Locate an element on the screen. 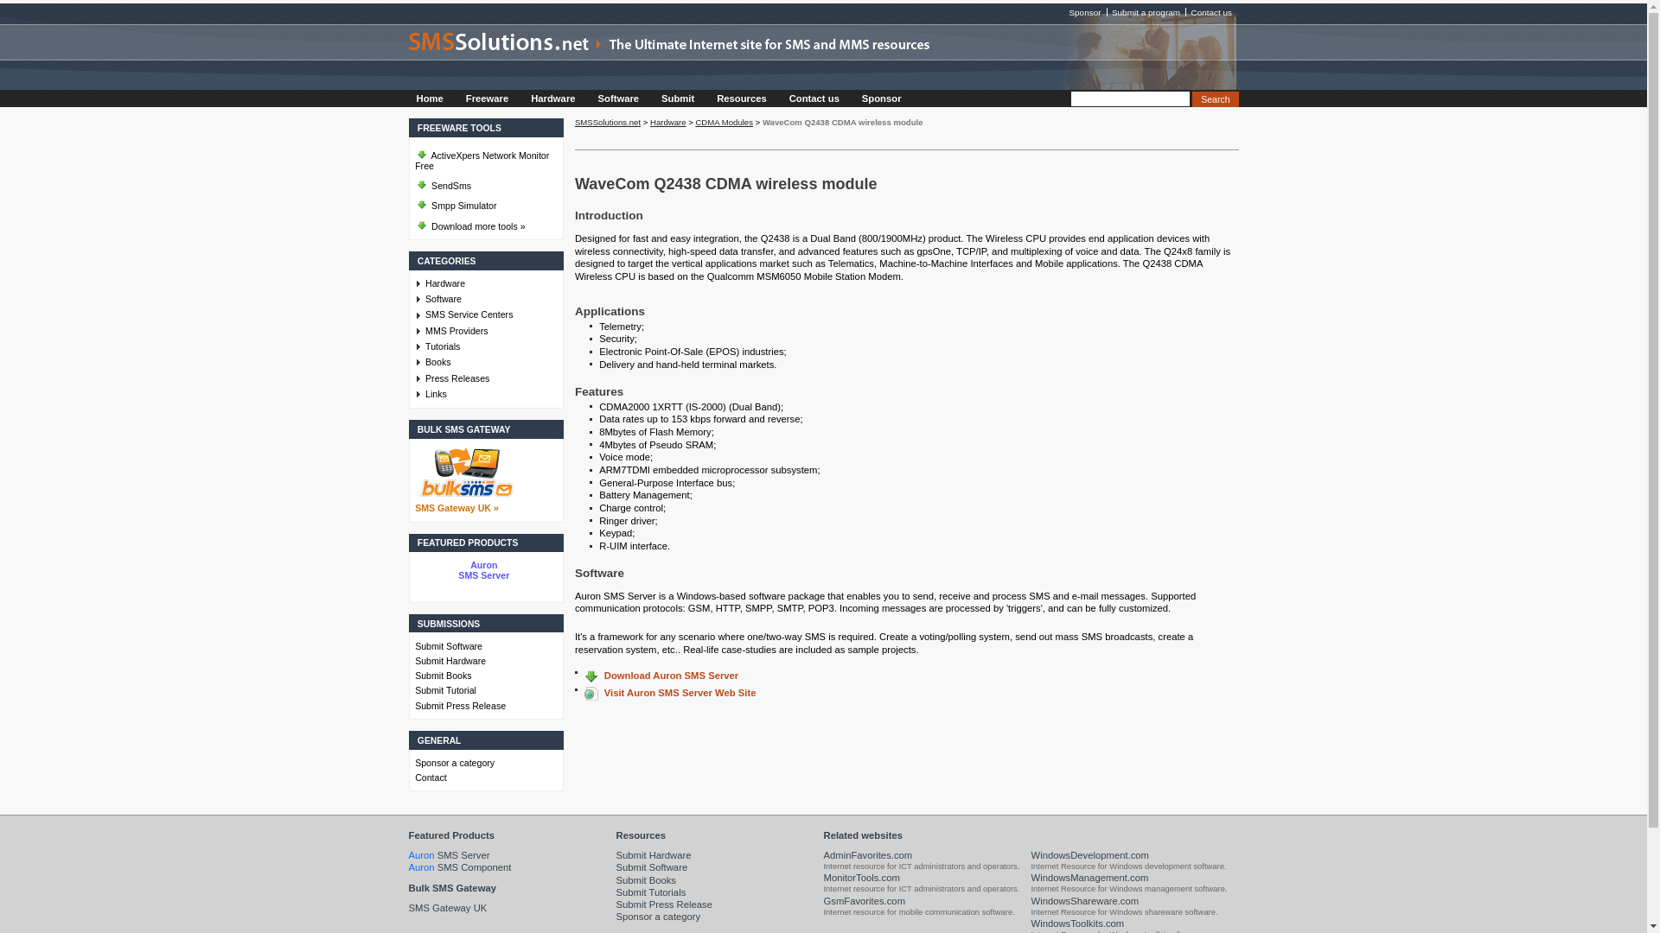 The height and width of the screenshot is (933, 1660). Resources is located at coordinates (742, 98).